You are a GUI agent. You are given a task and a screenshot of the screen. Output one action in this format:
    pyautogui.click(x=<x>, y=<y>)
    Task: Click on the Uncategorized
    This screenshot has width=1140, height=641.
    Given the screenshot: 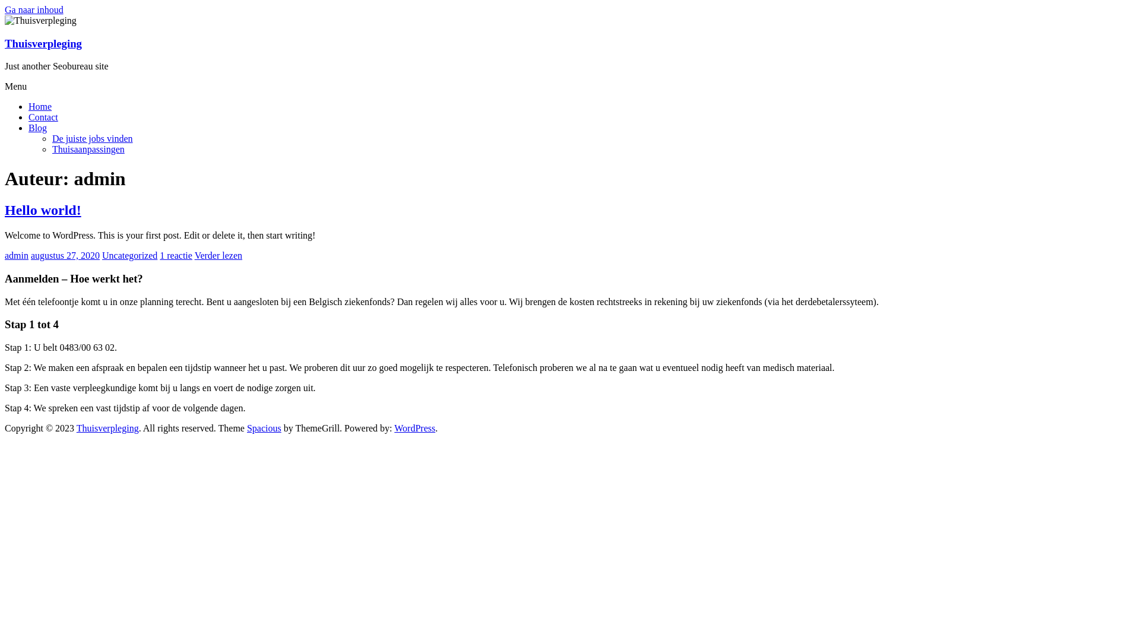 What is the action you would take?
    pyautogui.click(x=129, y=255)
    